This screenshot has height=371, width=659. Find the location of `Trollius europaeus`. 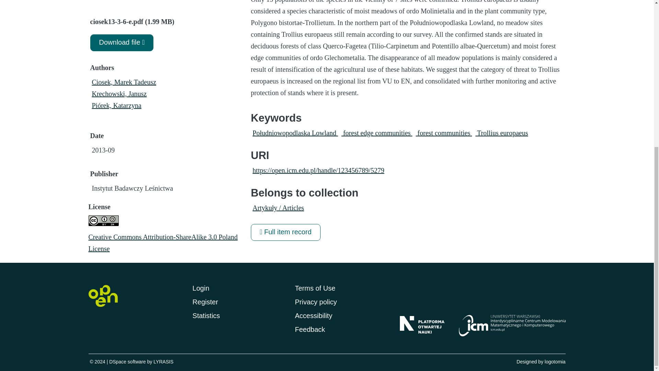

Trollius europaeus is located at coordinates (501, 133).